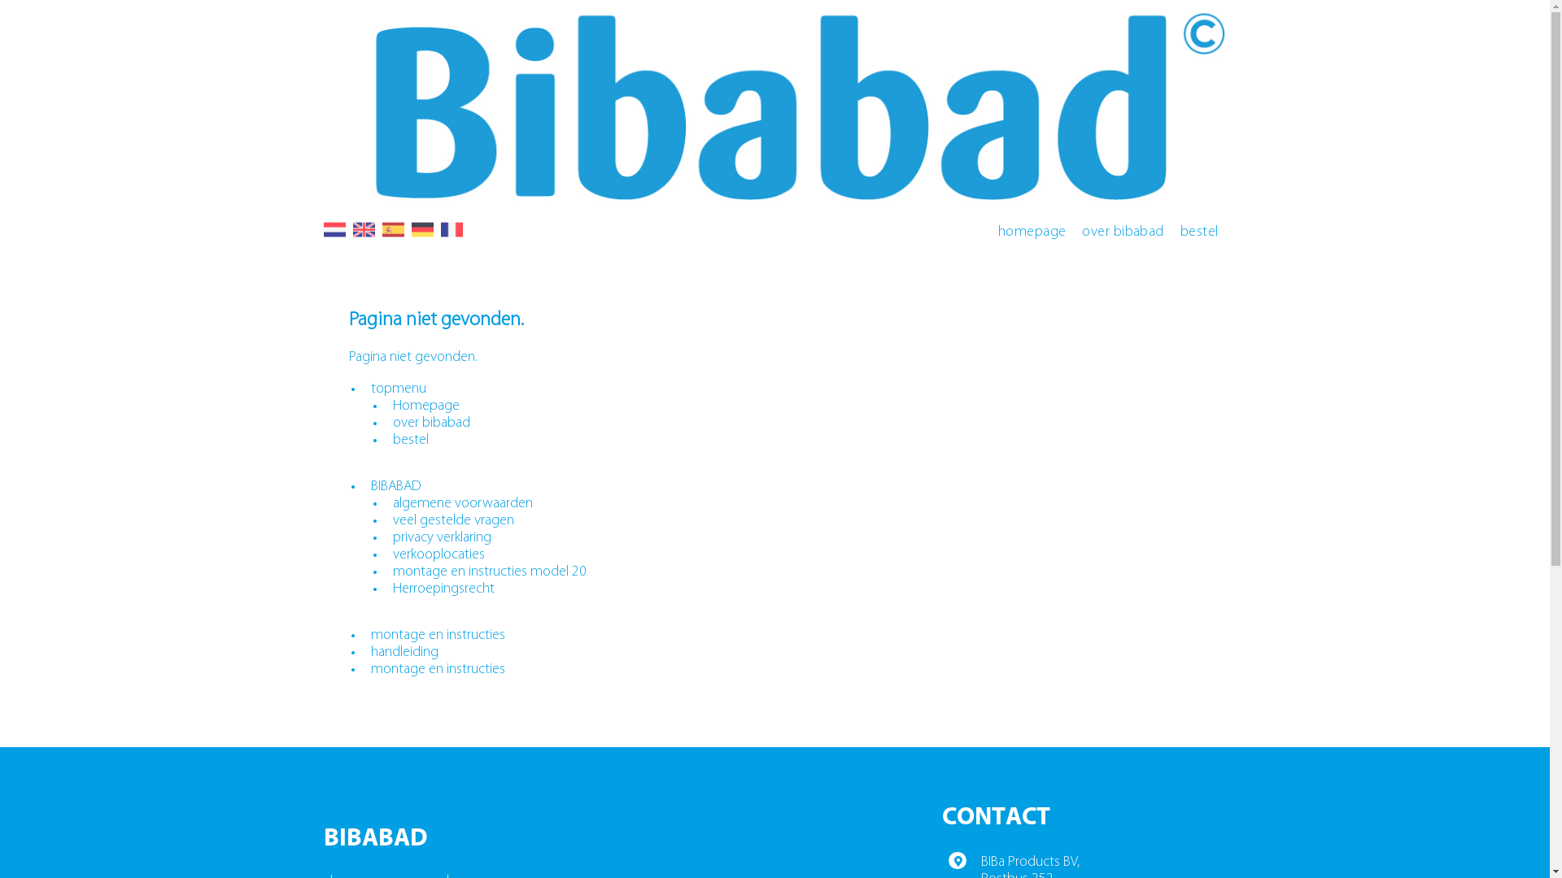  Describe the element at coordinates (454, 520) in the screenshot. I see `veel gestelde vragen` at that location.